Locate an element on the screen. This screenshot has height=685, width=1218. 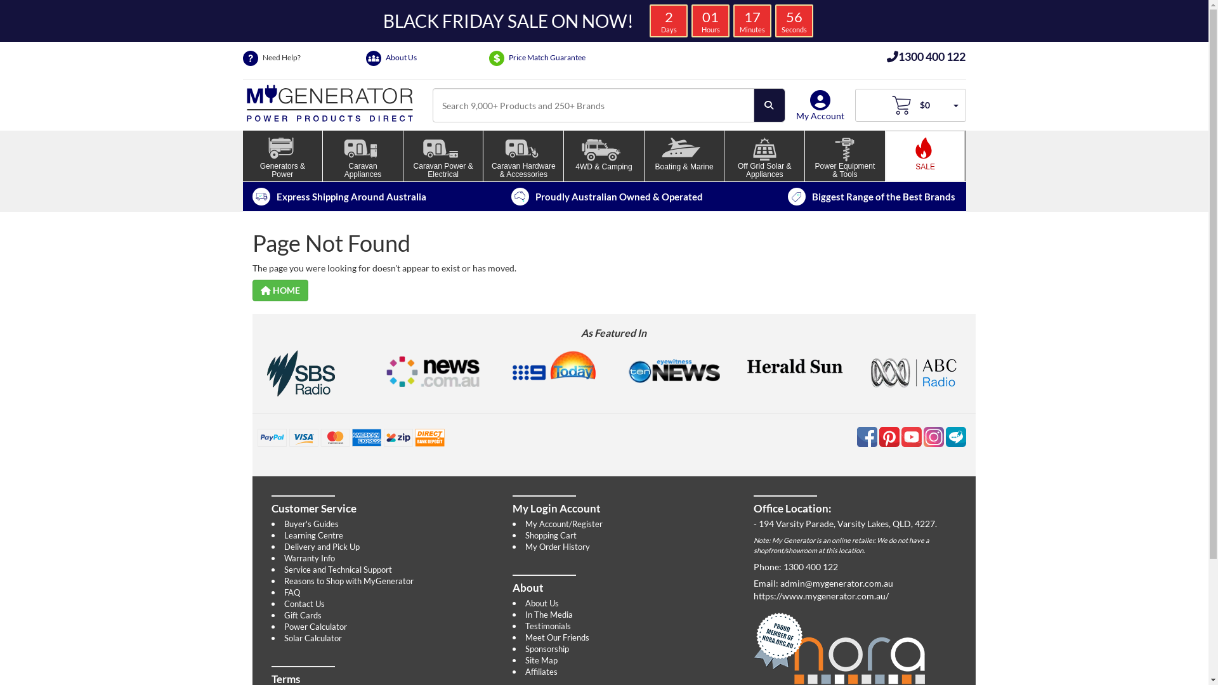
https://www.mygenerator.com.au/ is located at coordinates (865, 596).